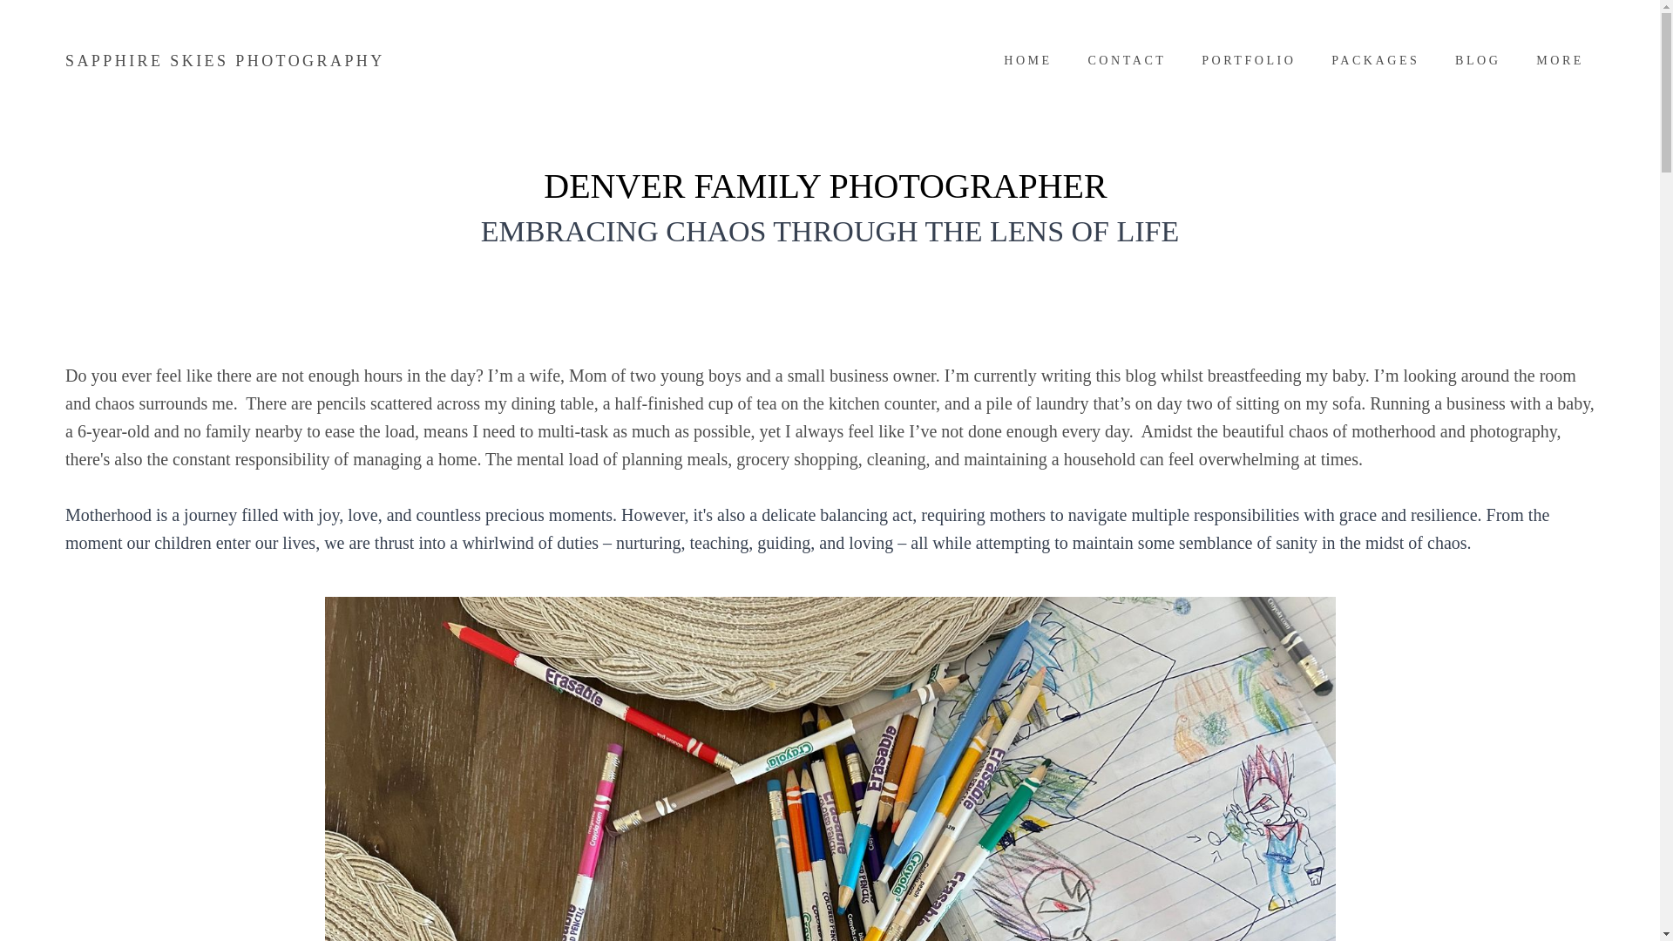 This screenshot has width=1673, height=941. I want to click on HOME, so click(1028, 61).